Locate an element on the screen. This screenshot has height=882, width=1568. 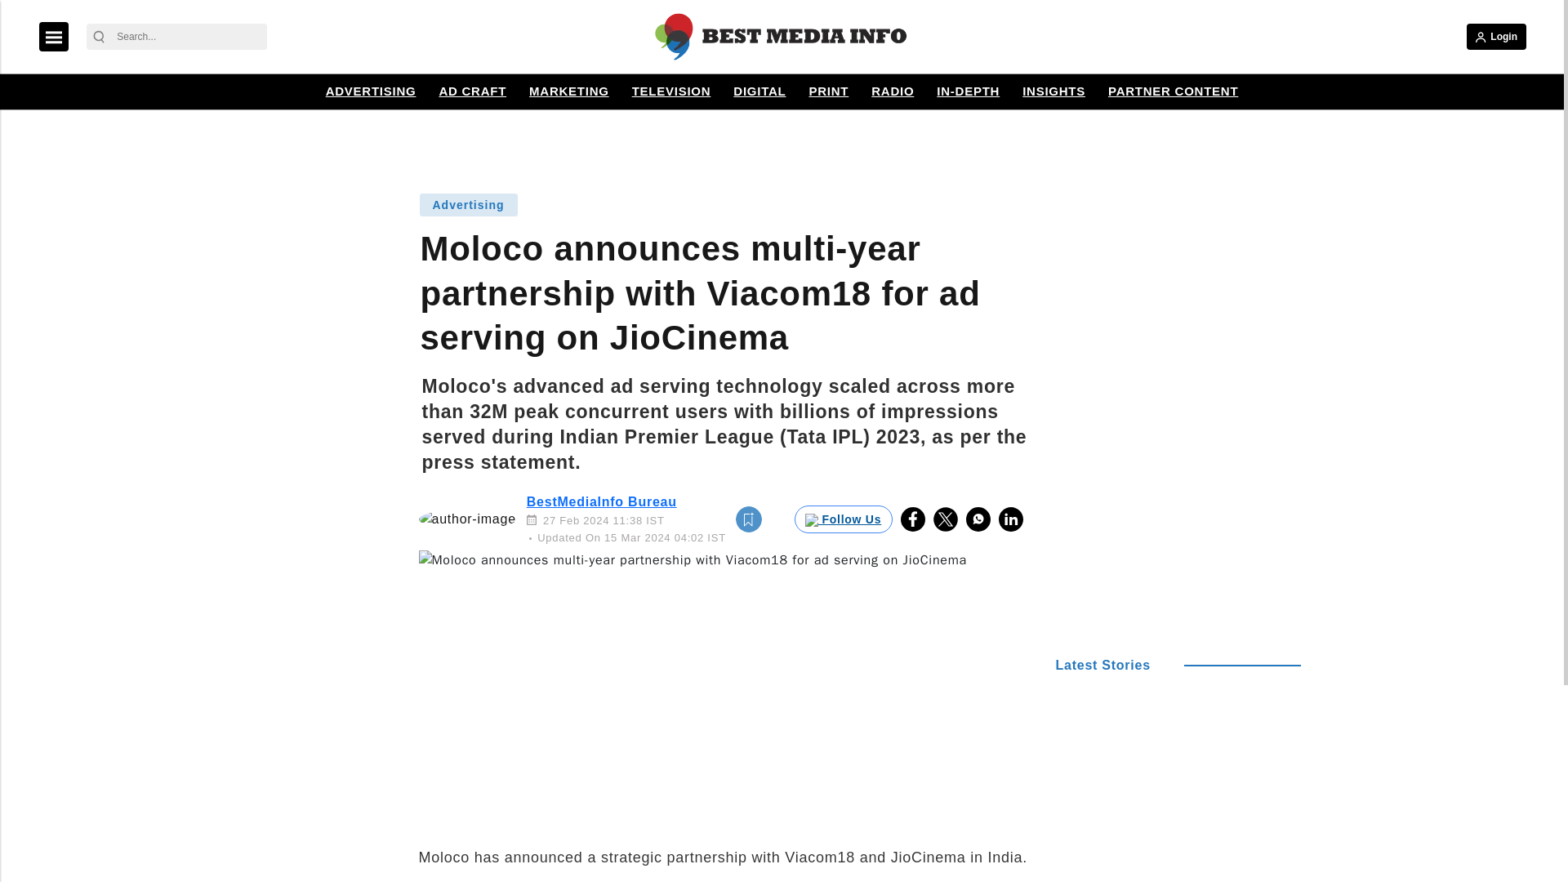
Login is located at coordinates (1496, 36).